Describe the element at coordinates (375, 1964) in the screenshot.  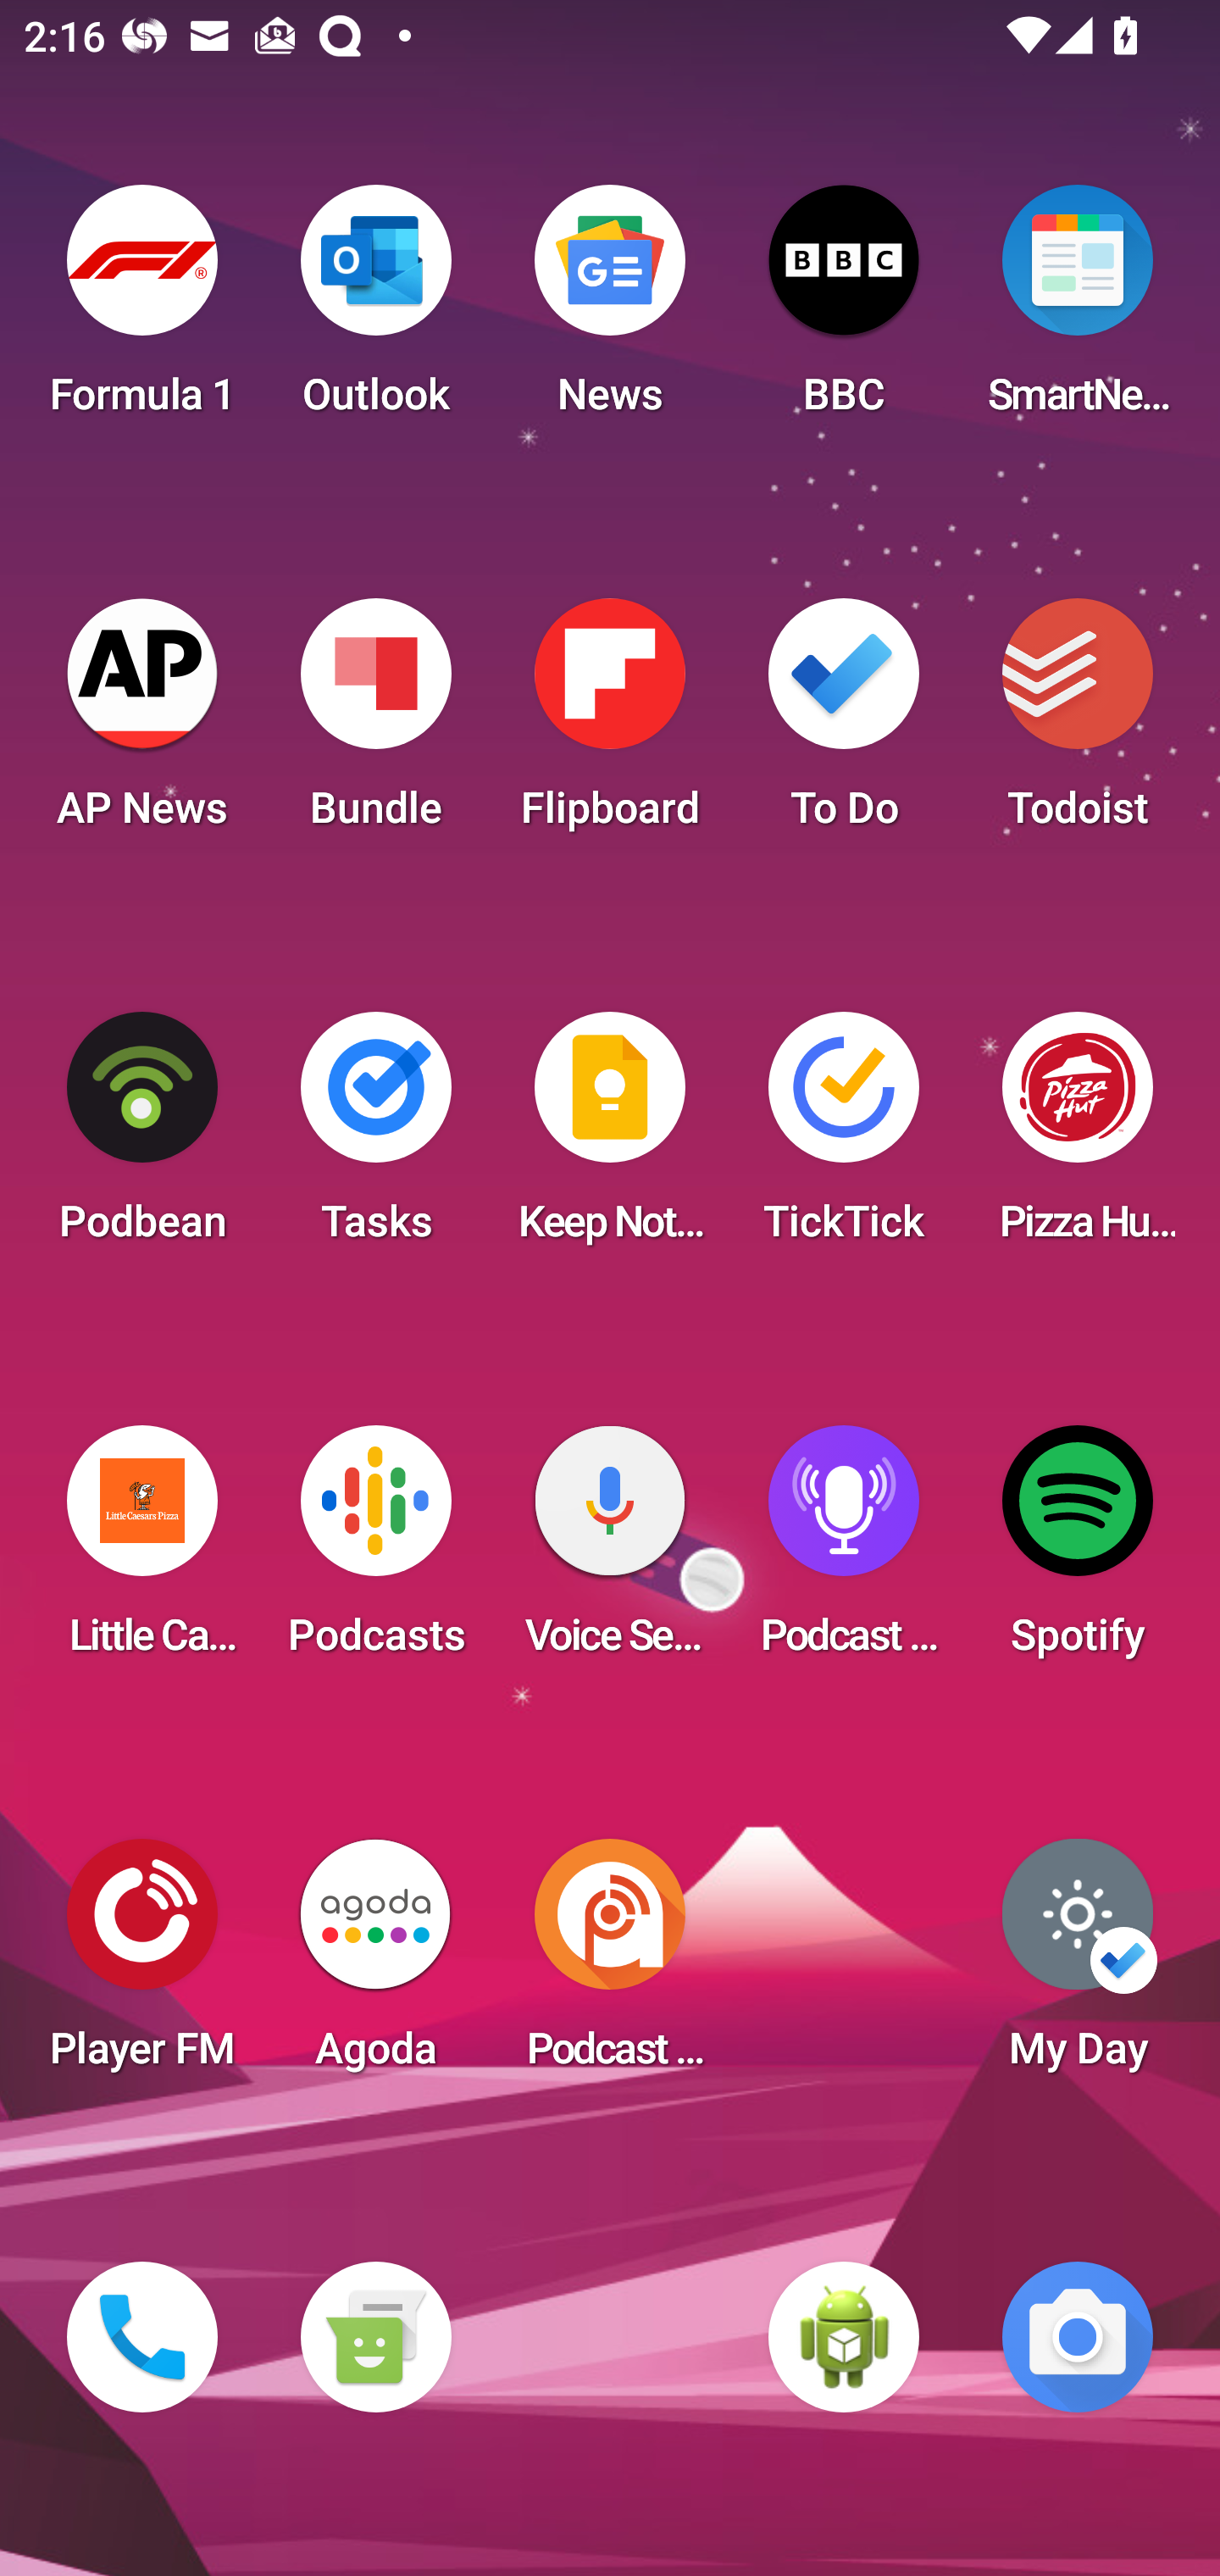
I see `Agoda` at that location.